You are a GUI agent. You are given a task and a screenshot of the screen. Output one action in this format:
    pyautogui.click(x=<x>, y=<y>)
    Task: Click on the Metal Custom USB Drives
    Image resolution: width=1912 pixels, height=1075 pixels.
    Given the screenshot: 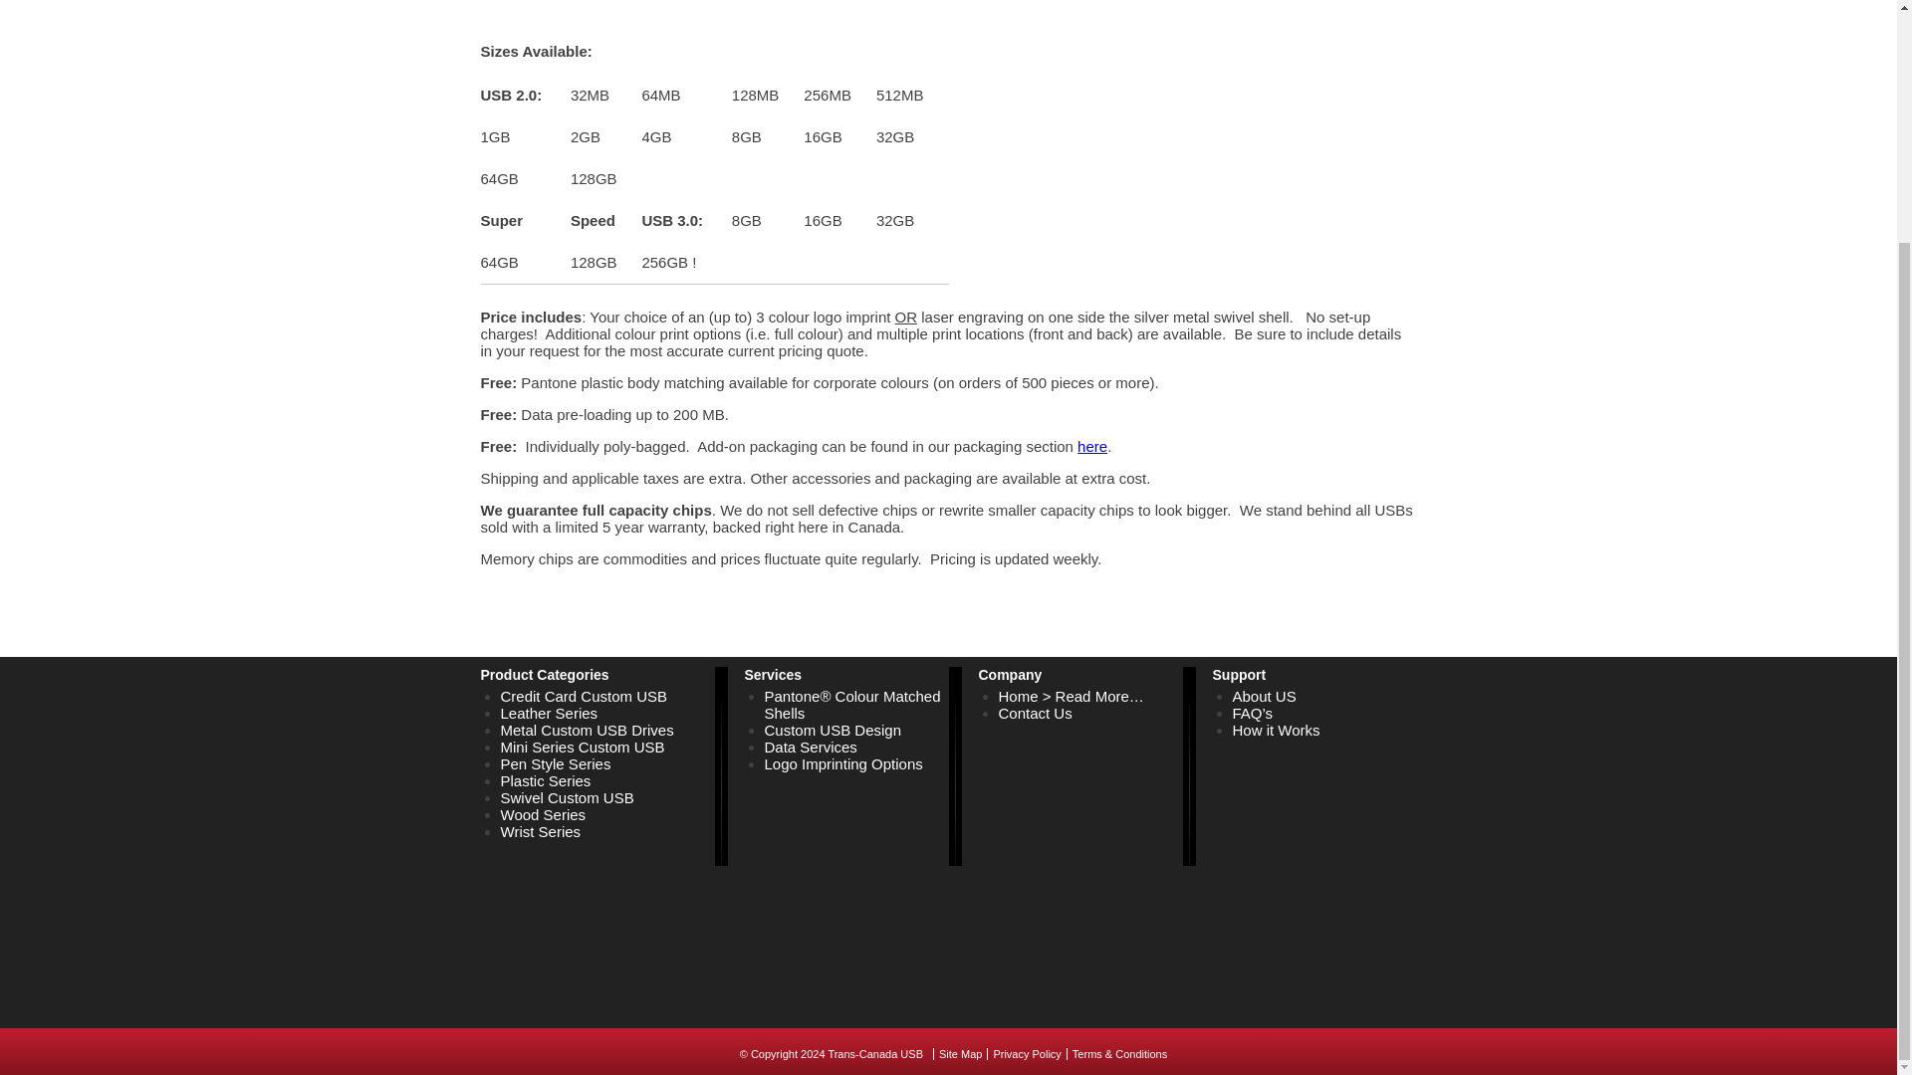 What is the action you would take?
    pyautogui.click(x=586, y=729)
    